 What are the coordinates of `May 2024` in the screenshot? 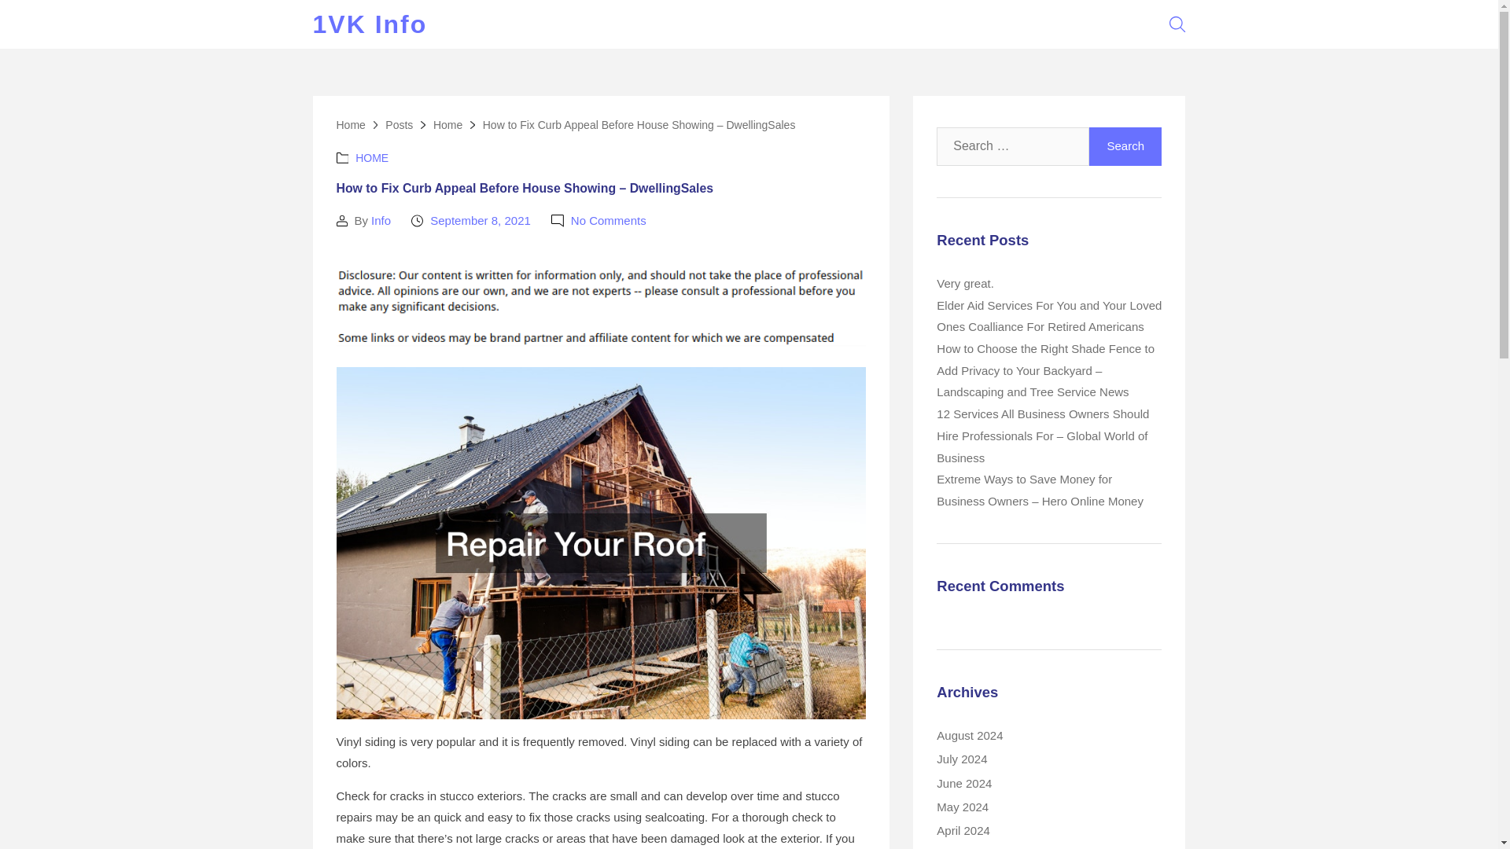 It's located at (963, 807).